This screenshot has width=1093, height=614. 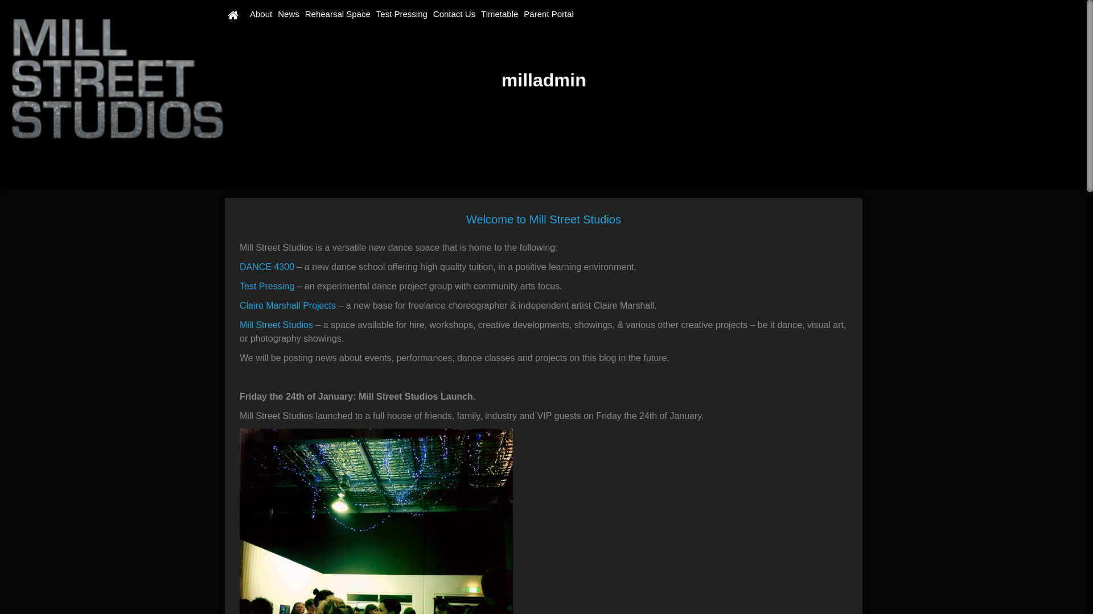 What do you see at coordinates (500, 14) in the screenshot?
I see `Timetable` at bounding box center [500, 14].